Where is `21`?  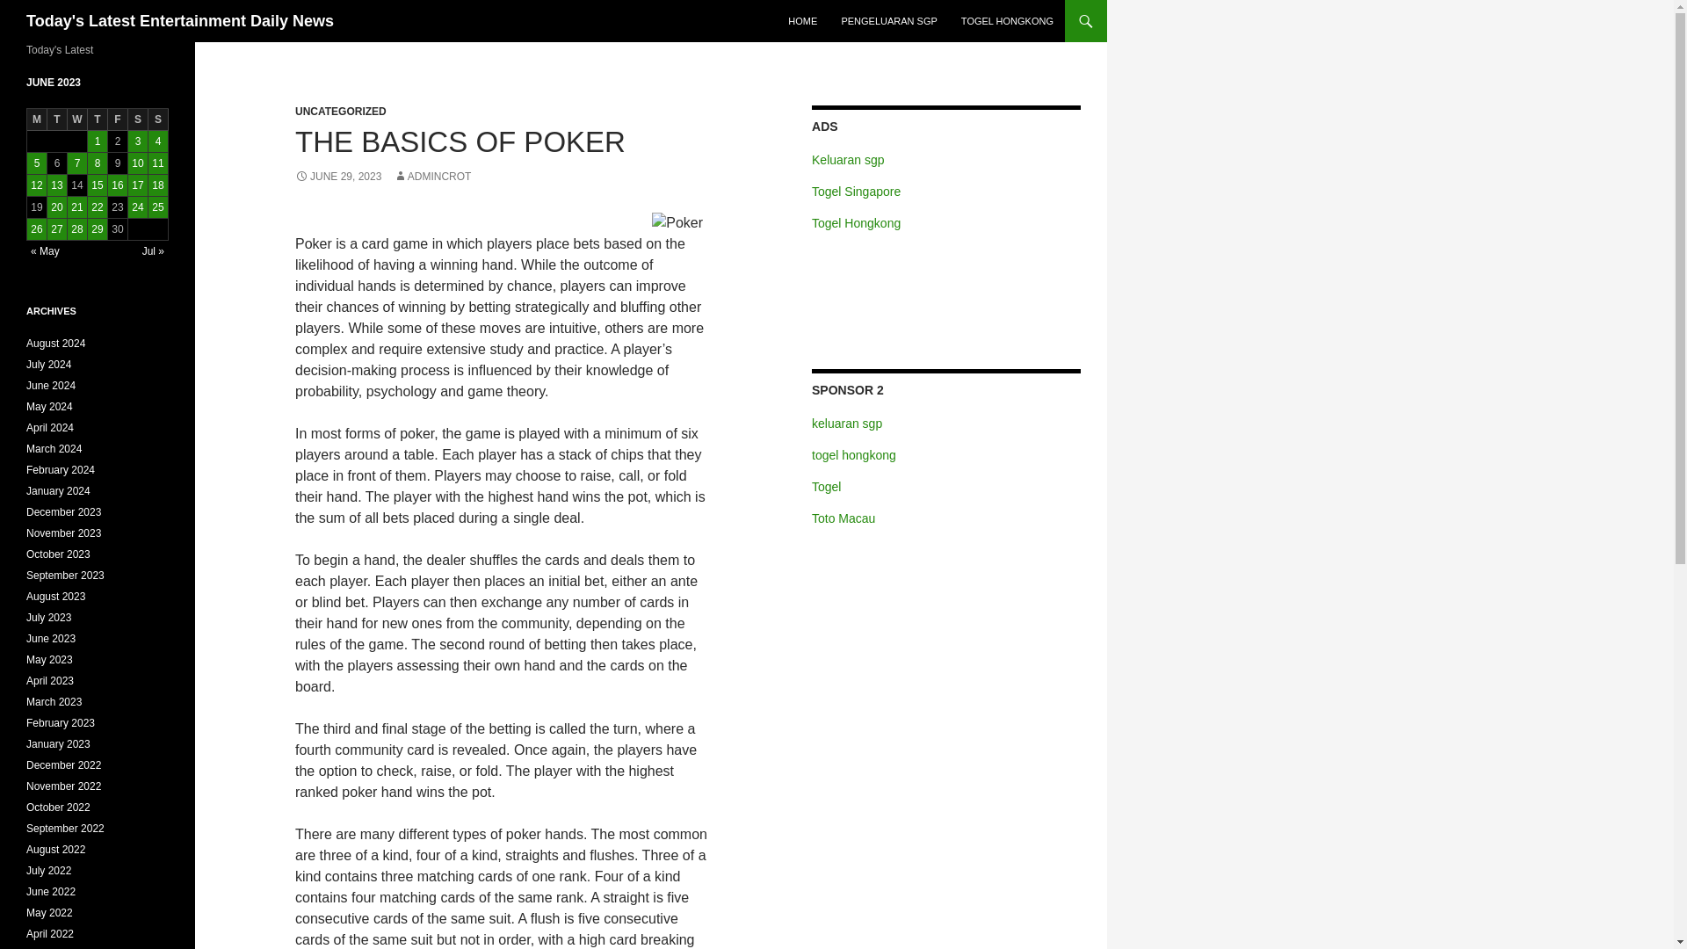 21 is located at coordinates (77, 207).